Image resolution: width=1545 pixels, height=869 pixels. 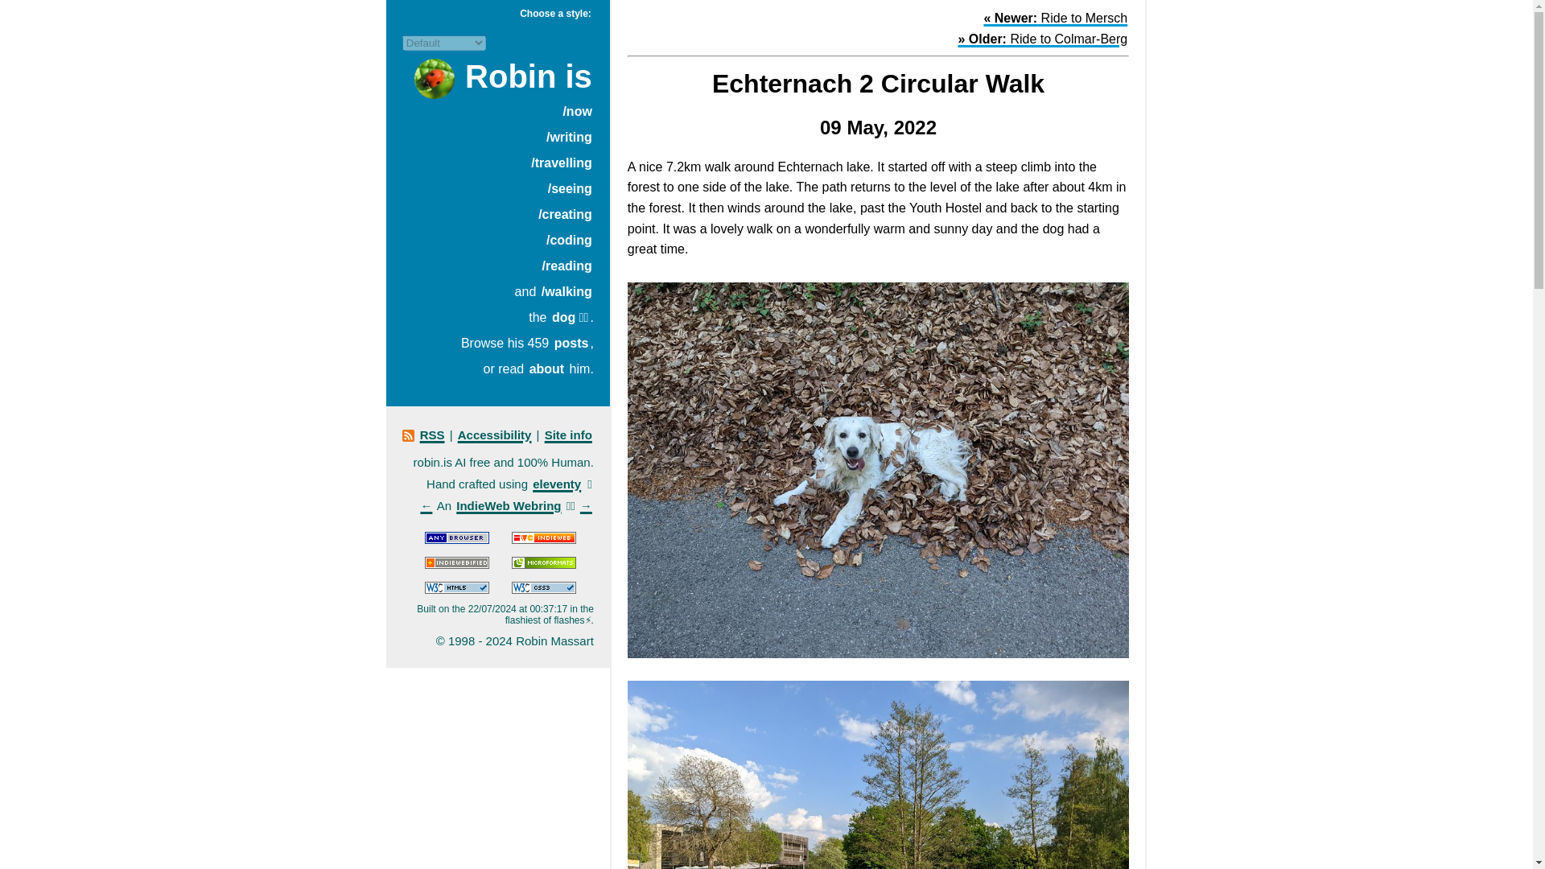 I want to click on about, so click(x=547, y=369).